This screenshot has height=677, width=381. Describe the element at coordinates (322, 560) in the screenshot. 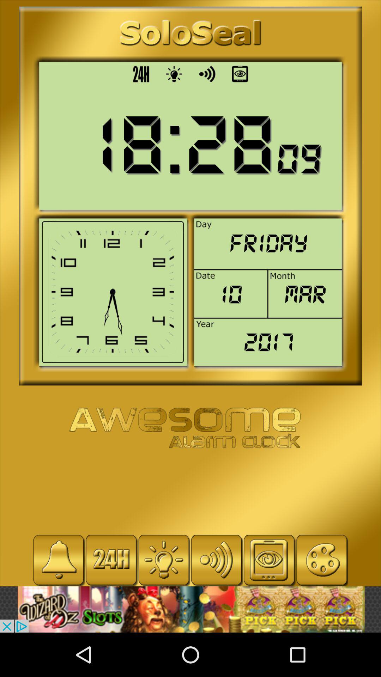

I see `coloring option` at that location.